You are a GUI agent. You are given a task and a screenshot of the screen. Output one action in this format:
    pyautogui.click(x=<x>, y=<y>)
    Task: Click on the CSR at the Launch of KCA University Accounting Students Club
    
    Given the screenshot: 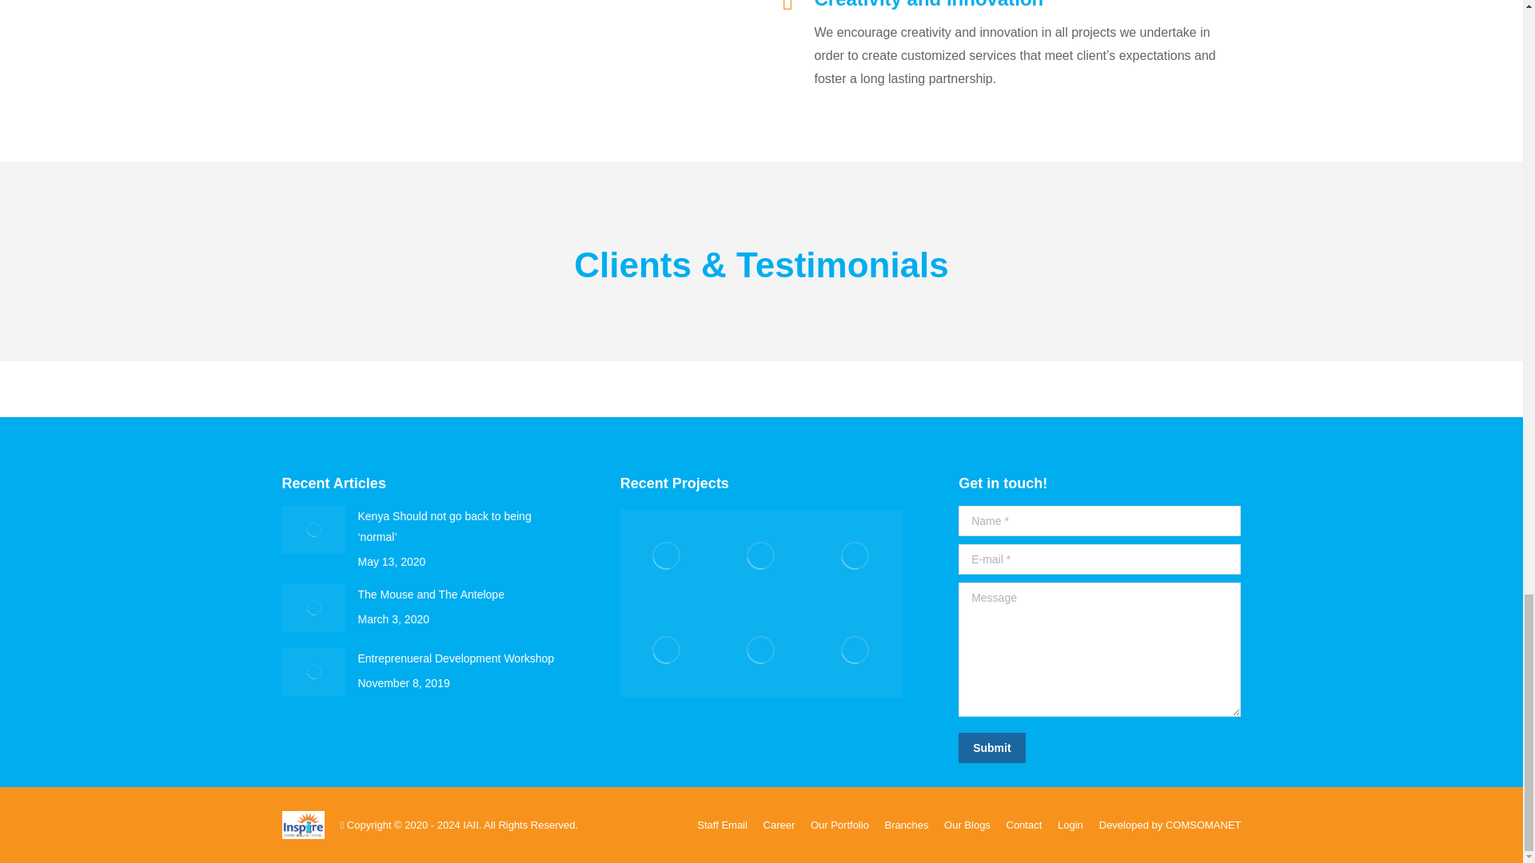 What is the action you would take?
    pyautogui.click(x=761, y=650)
    